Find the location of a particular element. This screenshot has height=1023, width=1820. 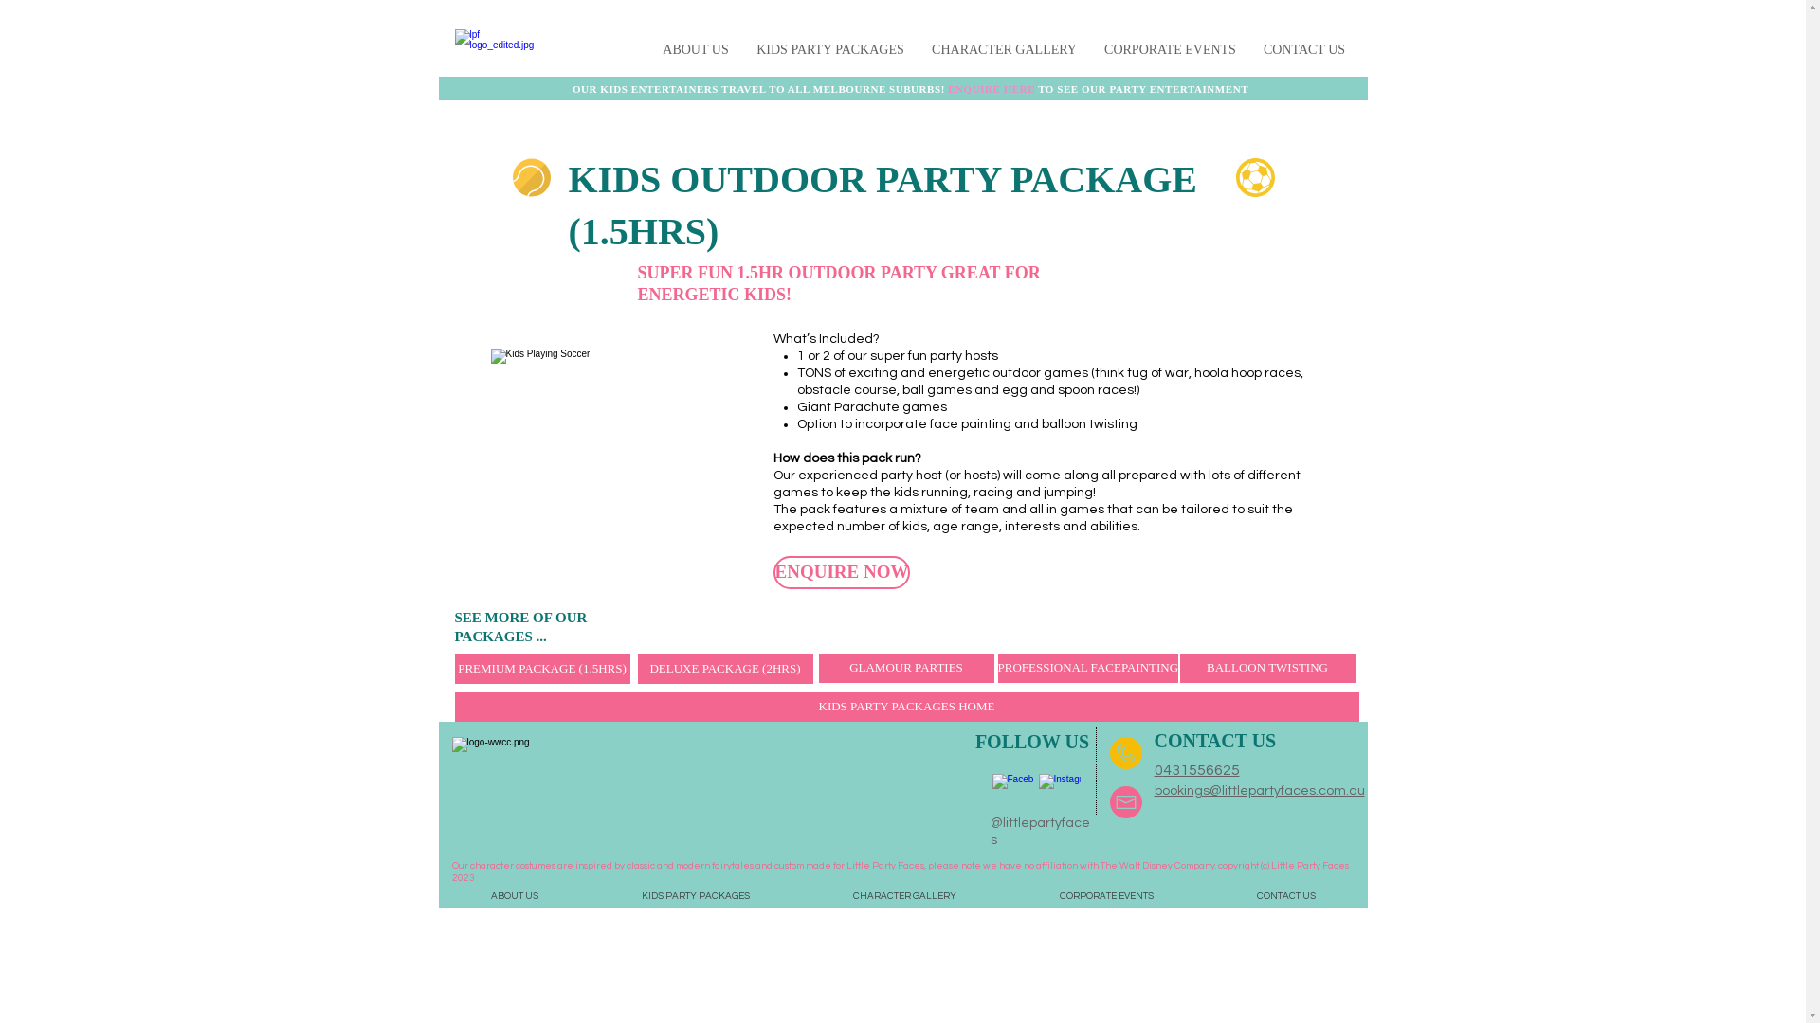

CONTACT US is located at coordinates (1287, 896).